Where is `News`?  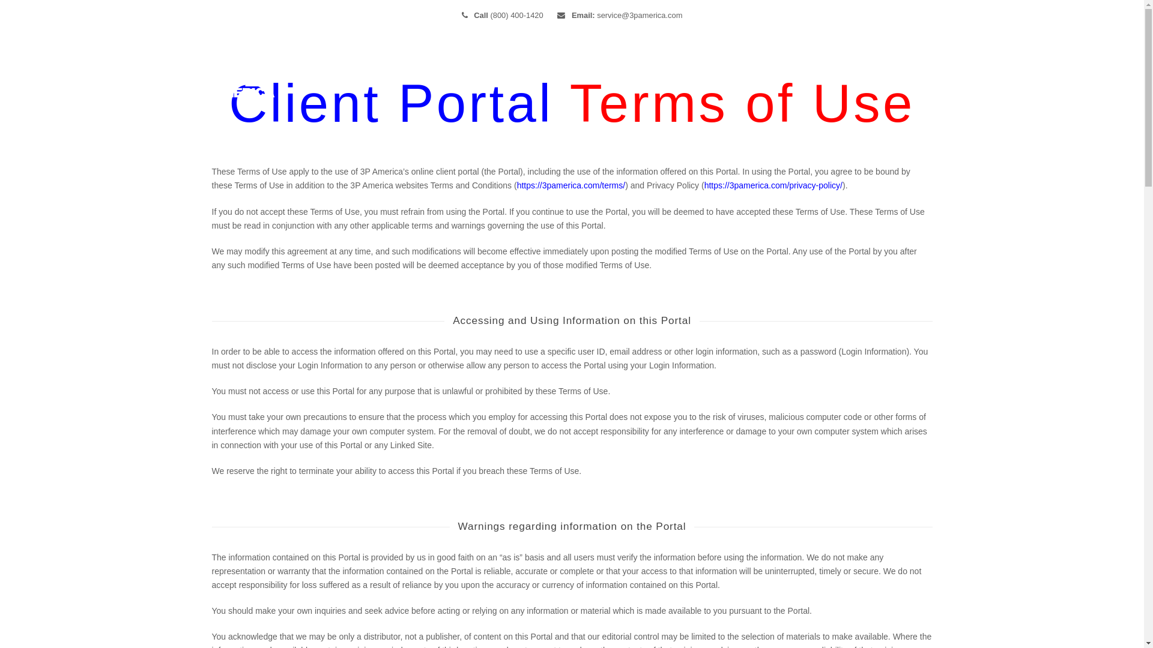 News is located at coordinates (736, 76).